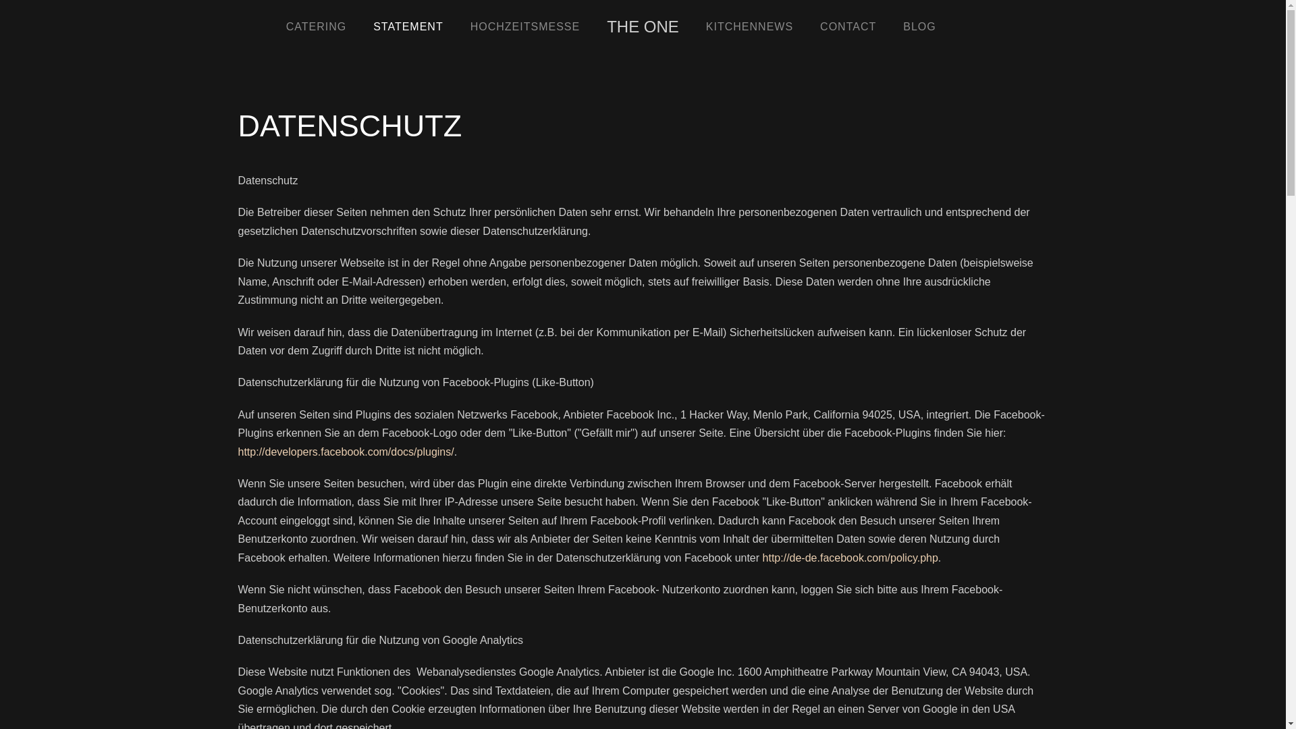 The height and width of the screenshot is (729, 1296). I want to click on CATERING, so click(316, 27).